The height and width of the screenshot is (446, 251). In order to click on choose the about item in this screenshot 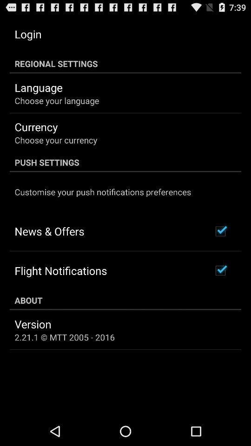, I will do `click(125, 300)`.